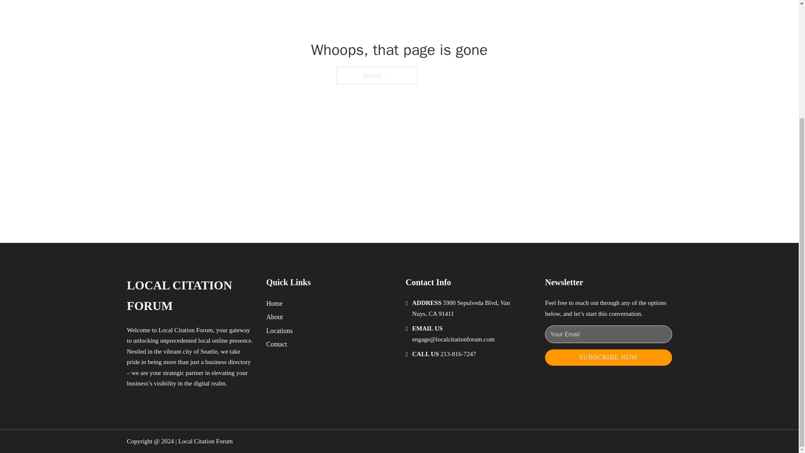  What do you see at coordinates (274, 303) in the screenshot?
I see `Home` at bounding box center [274, 303].